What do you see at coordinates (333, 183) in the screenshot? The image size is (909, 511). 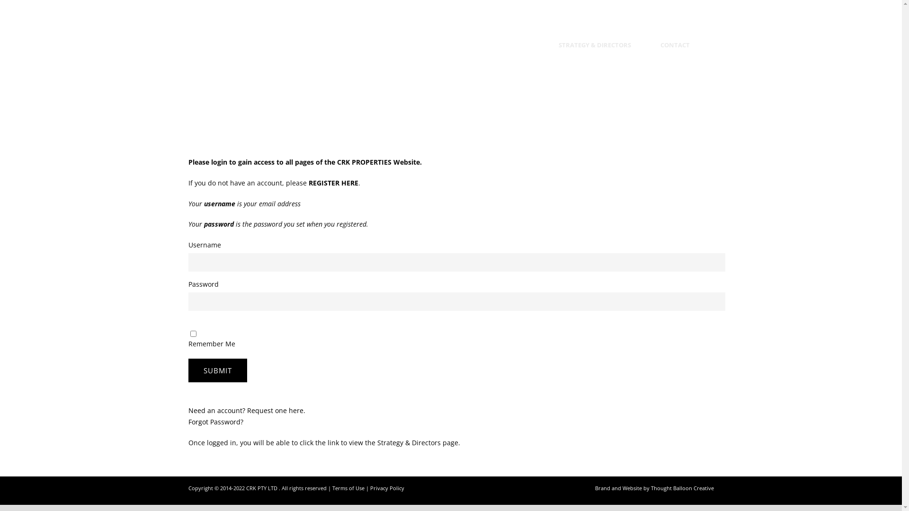 I see `REGISTER HERE` at bounding box center [333, 183].